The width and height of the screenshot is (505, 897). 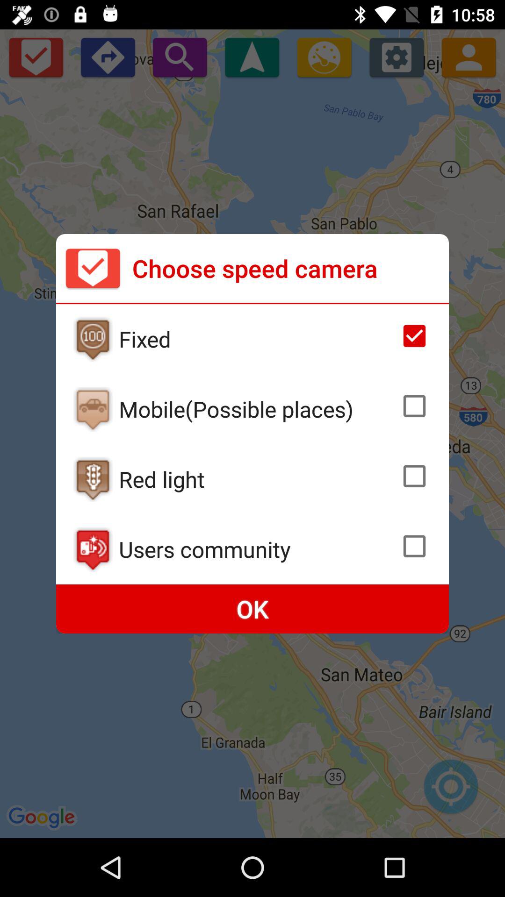 What do you see at coordinates (414, 406) in the screenshot?
I see `click check box` at bounding box center [414, 406].